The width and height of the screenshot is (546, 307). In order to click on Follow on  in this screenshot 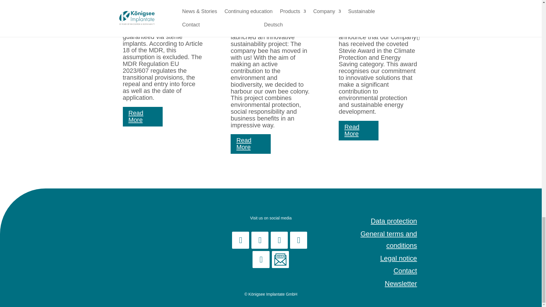, I will do `click(280, 259)`.